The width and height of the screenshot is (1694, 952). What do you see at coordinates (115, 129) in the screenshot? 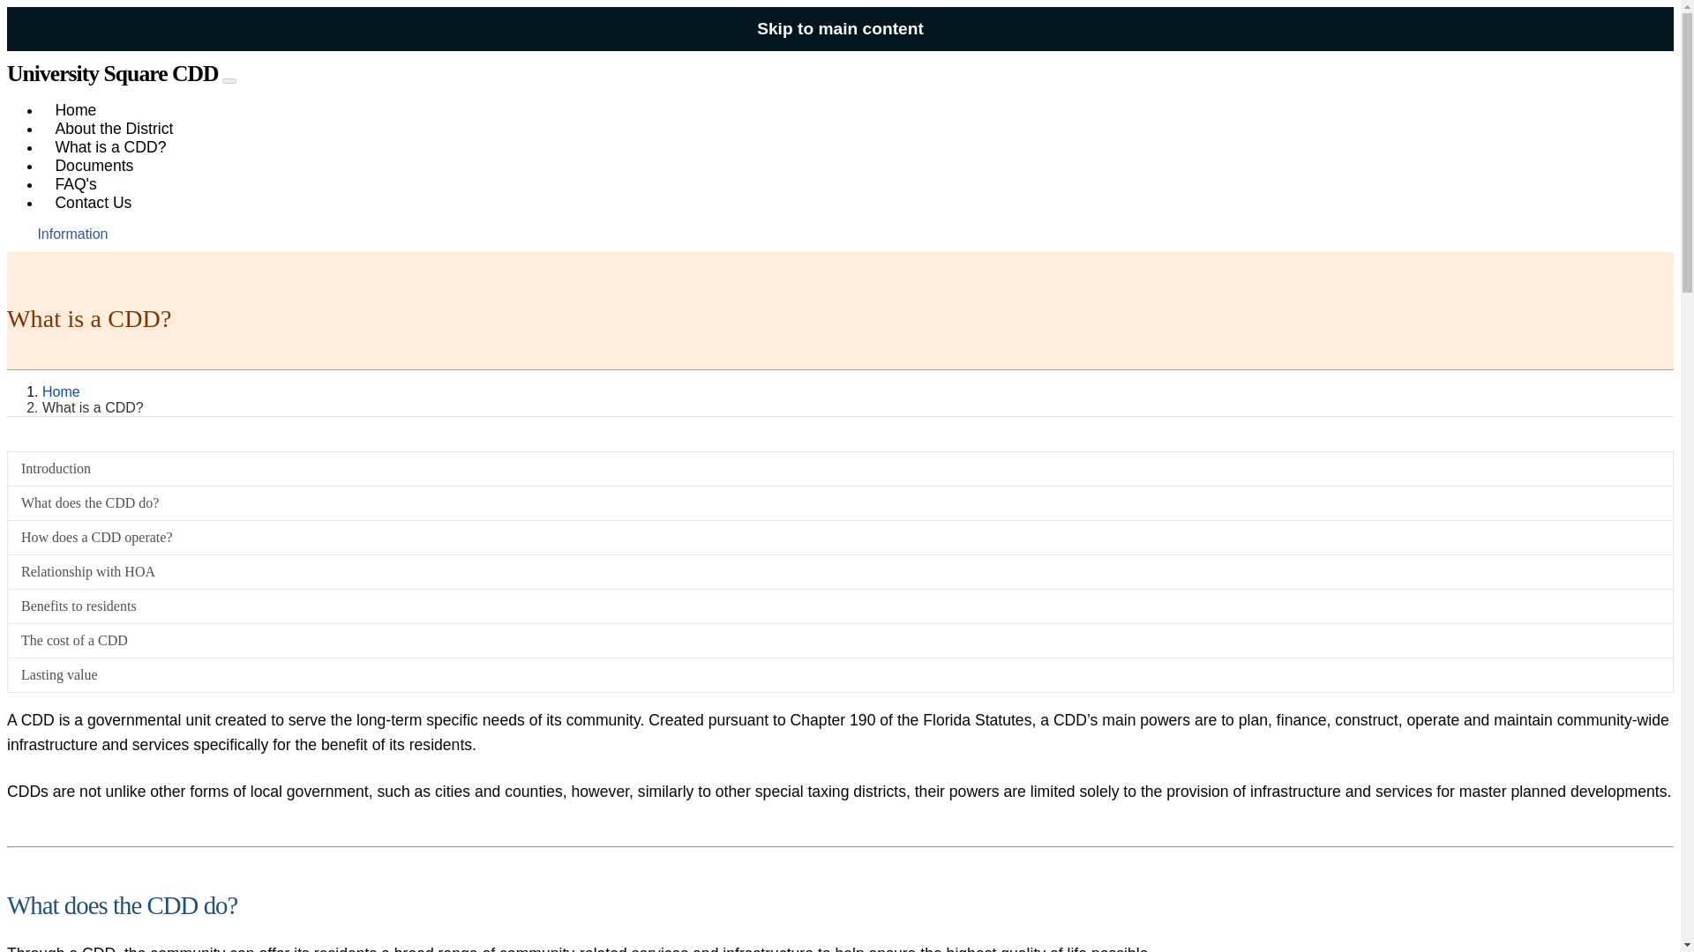
I see `About the District` at bounding box center [115, 129].